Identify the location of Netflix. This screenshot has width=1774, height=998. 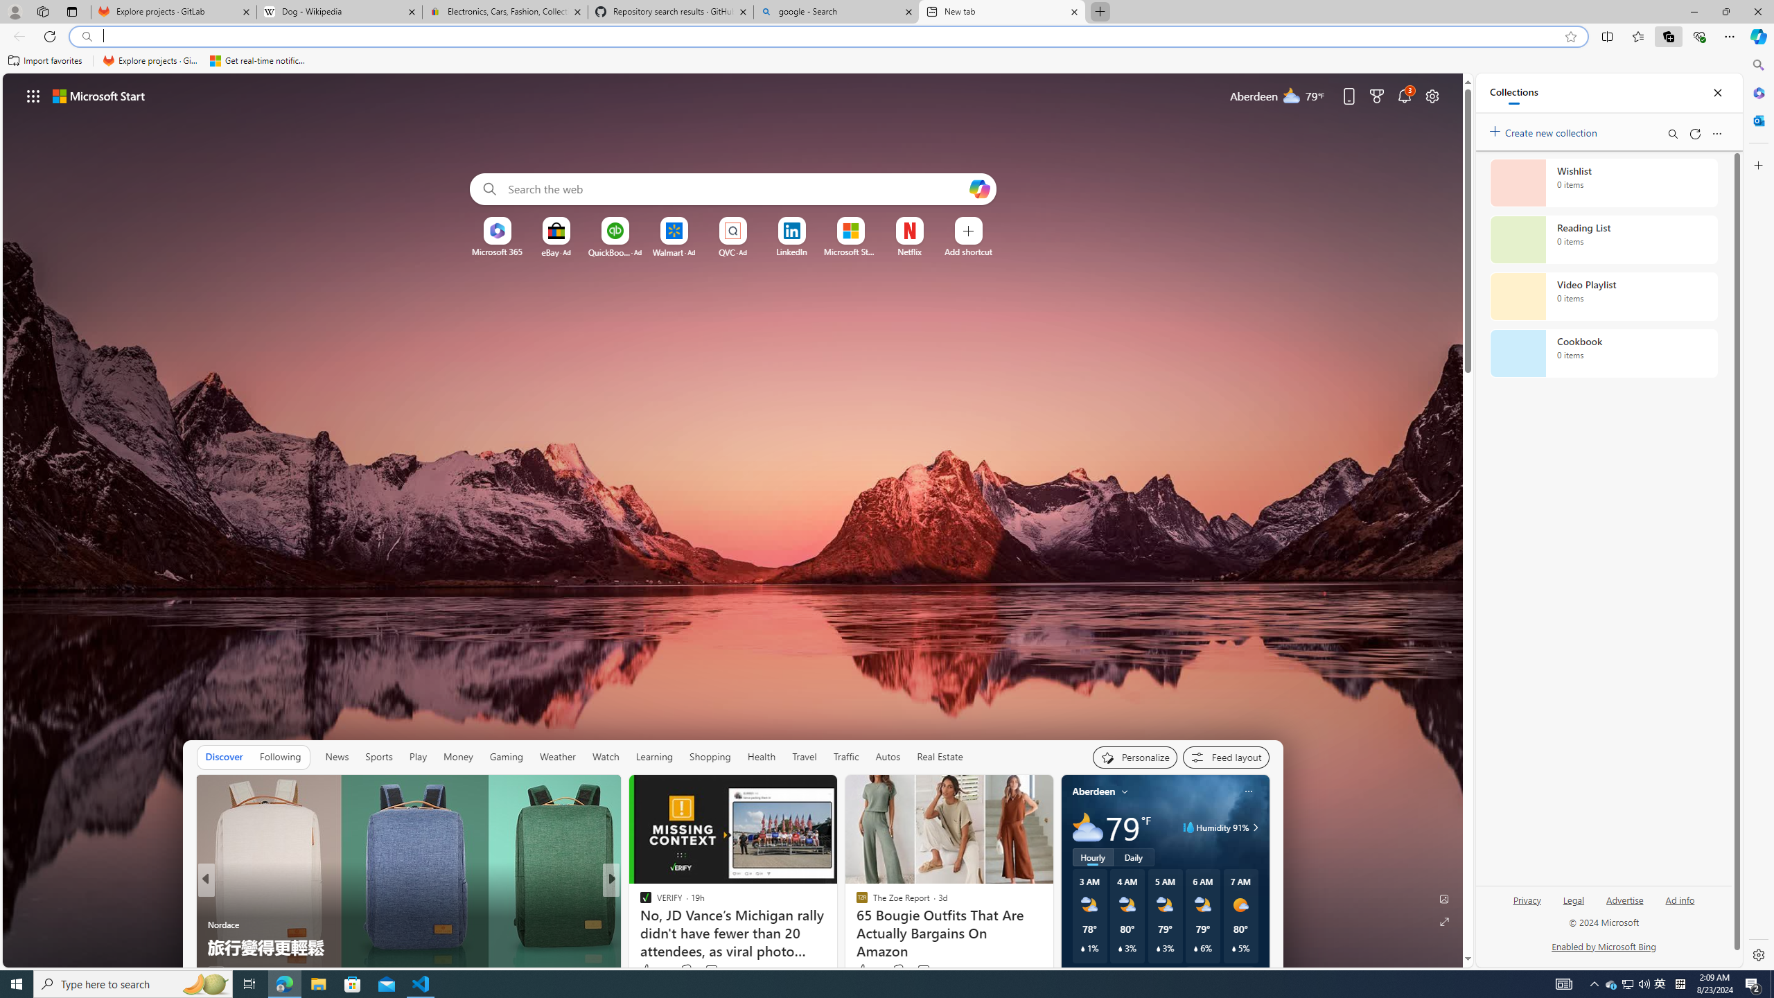
(910, 252).